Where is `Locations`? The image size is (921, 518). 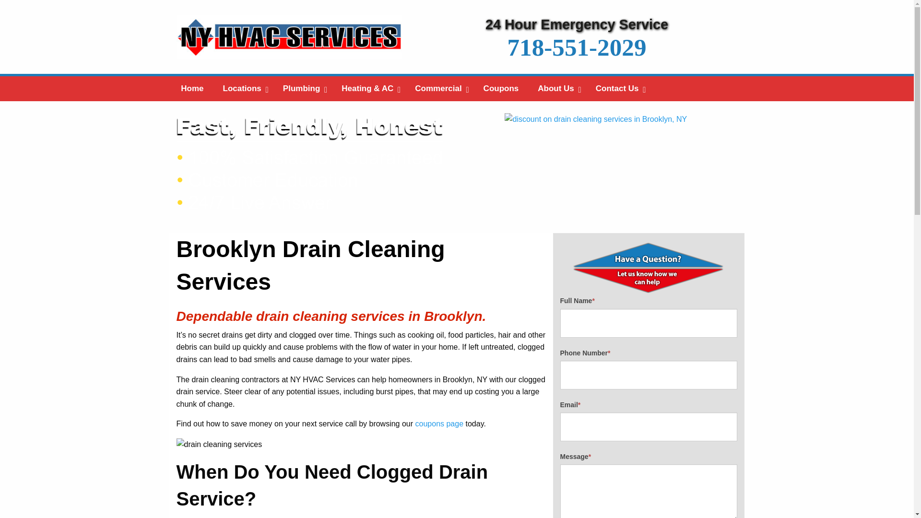
Locations is located at coordinates (244, 88).